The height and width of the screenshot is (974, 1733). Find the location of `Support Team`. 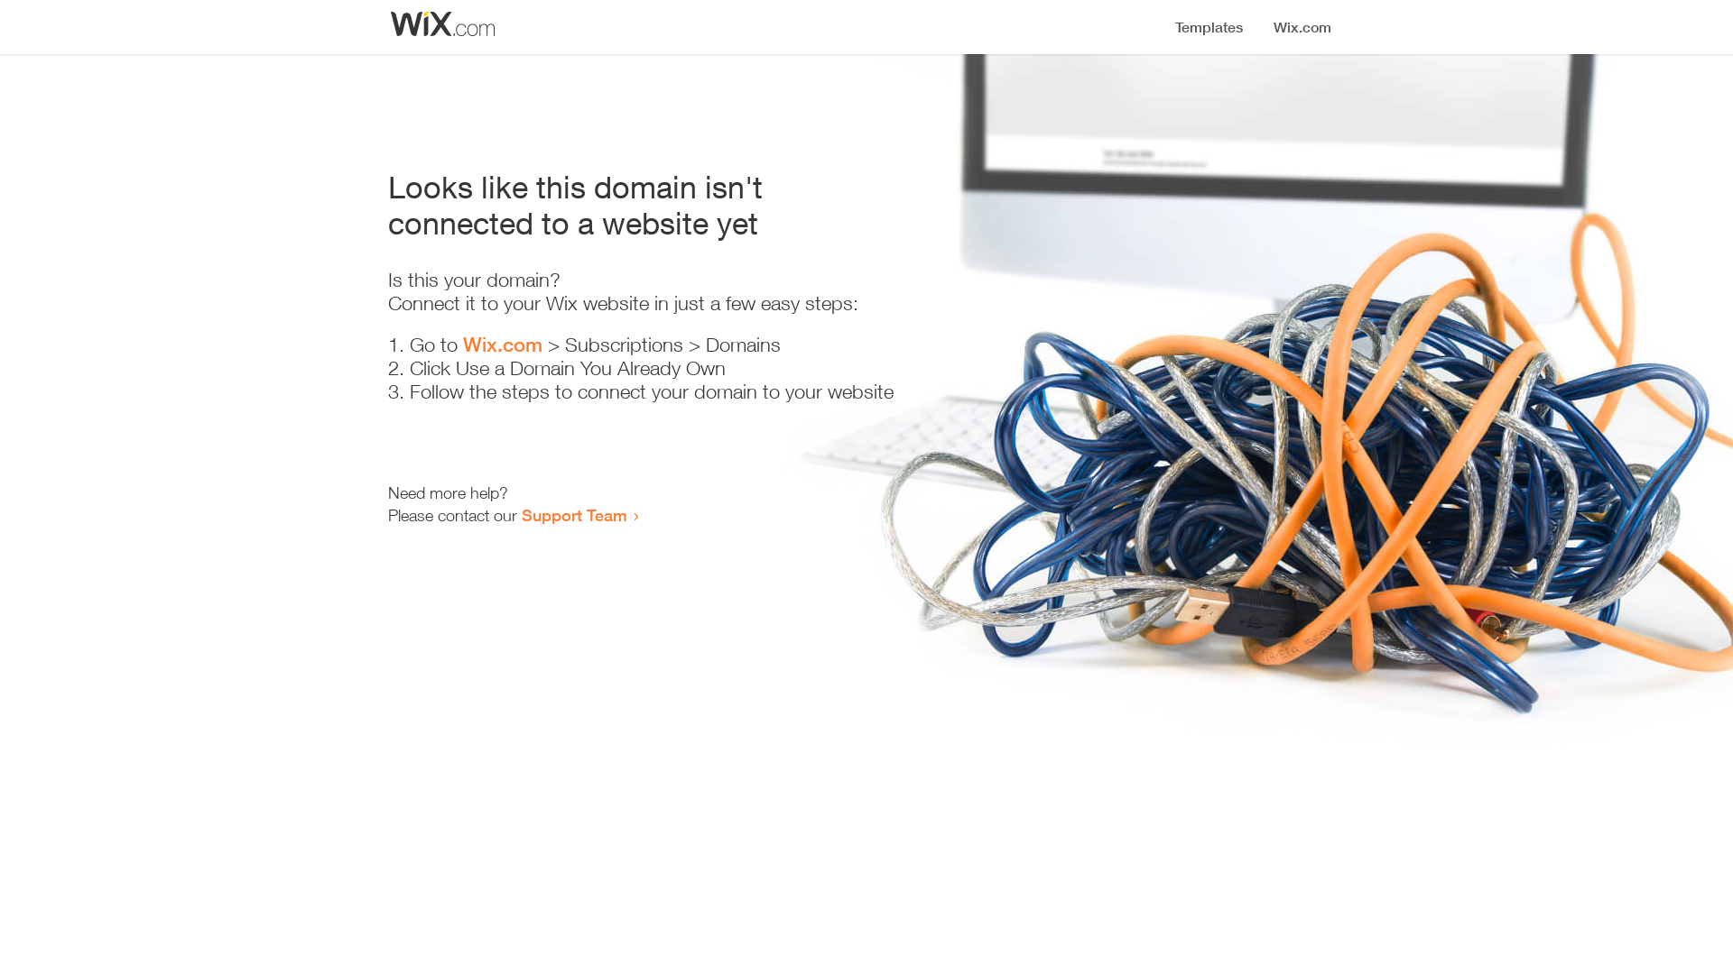

Support Team is located at coordinates (574, 515).